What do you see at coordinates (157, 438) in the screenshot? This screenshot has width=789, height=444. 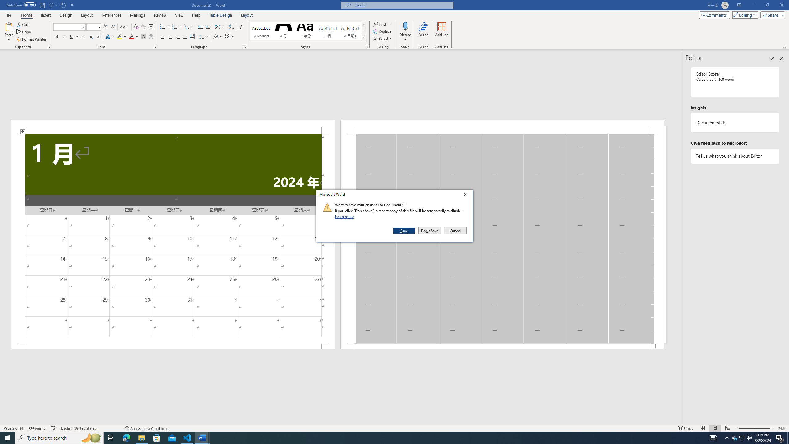 I see `Microsoft Store` at bounding box center [157, 438].